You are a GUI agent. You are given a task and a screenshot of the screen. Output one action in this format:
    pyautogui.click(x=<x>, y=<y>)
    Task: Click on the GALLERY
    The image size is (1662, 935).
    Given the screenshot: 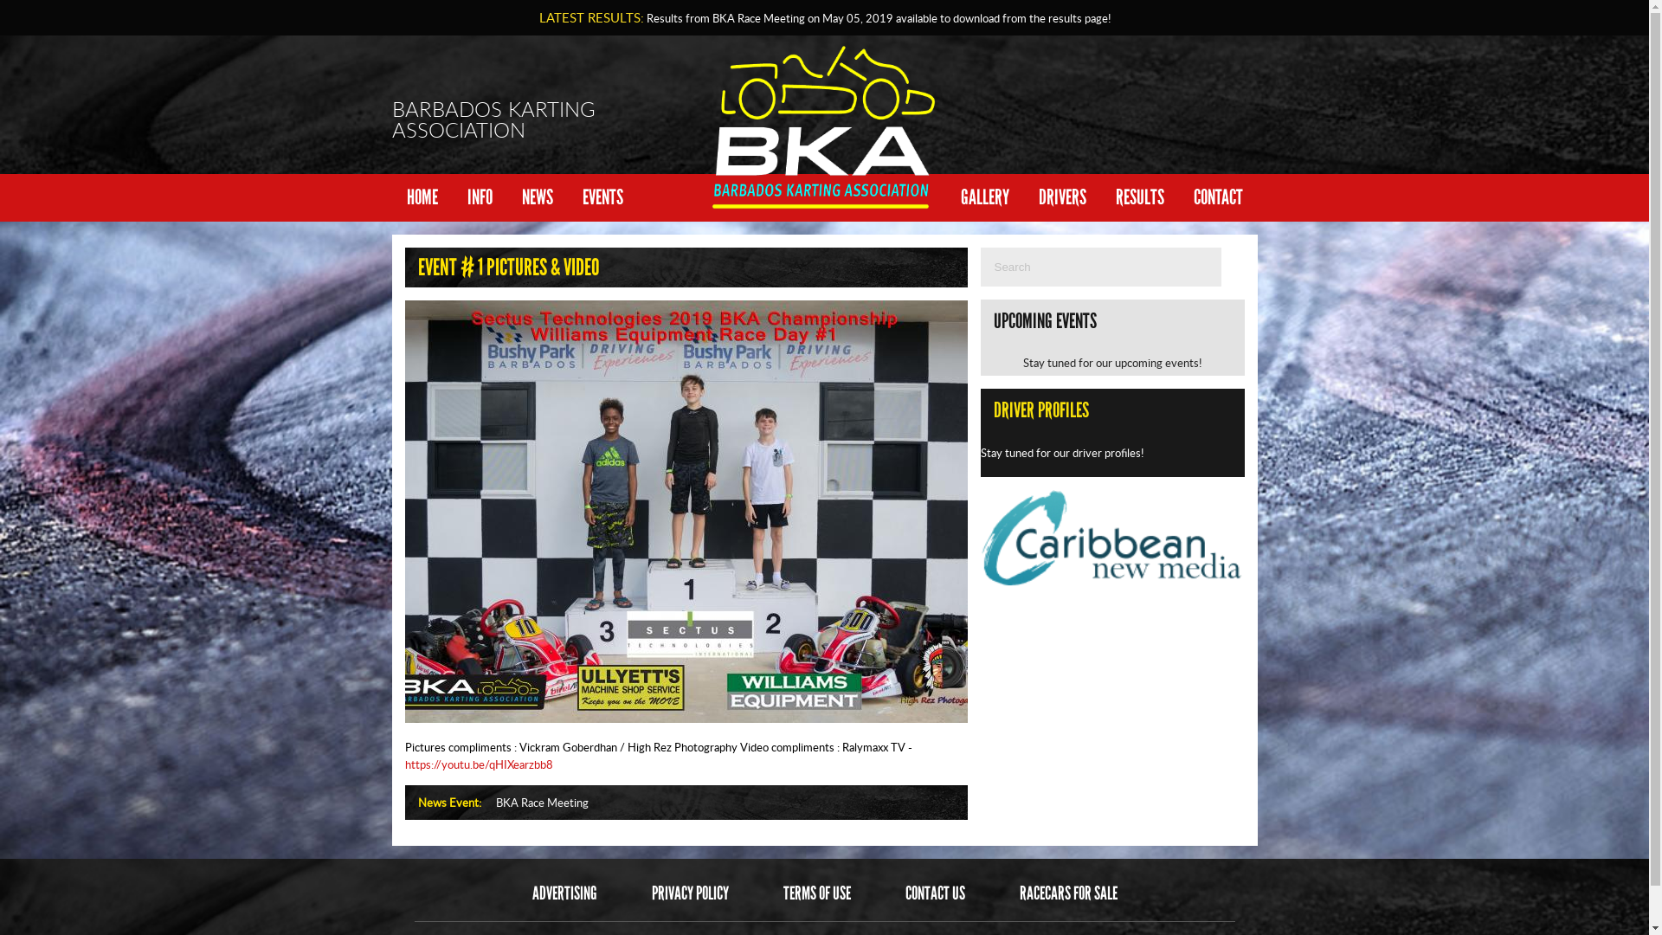 What is the action you would take?
    pyautogui.click(x=984, y=197)
    